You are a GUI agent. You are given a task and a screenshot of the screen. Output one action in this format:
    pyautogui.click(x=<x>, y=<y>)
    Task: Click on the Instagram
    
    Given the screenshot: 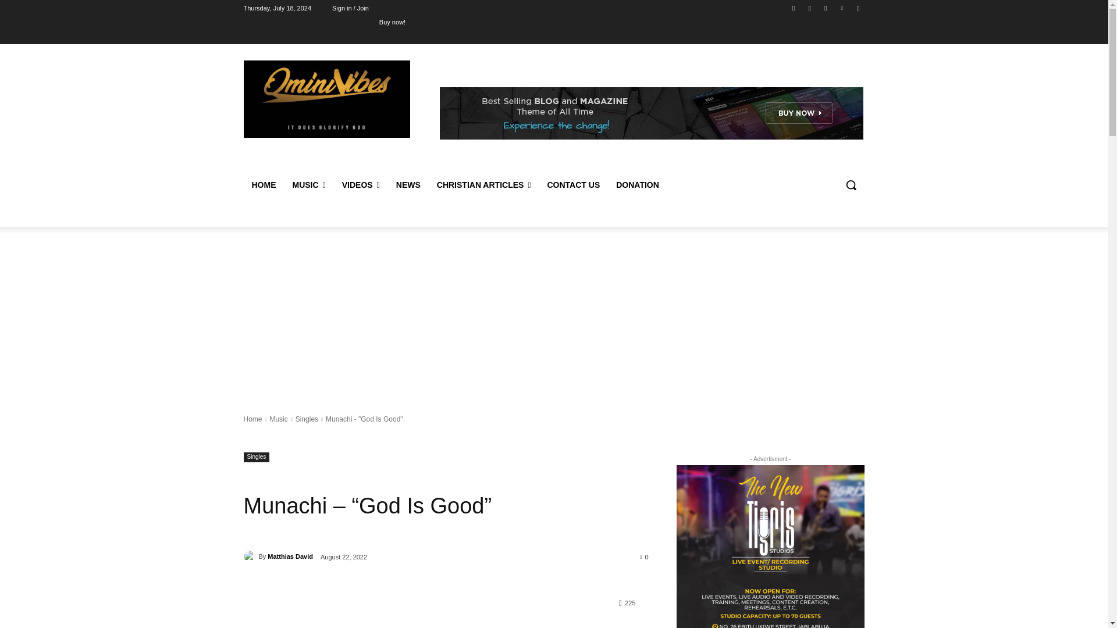 What is the action you would take?
    pyautogui.click(x=810, y=8)
    